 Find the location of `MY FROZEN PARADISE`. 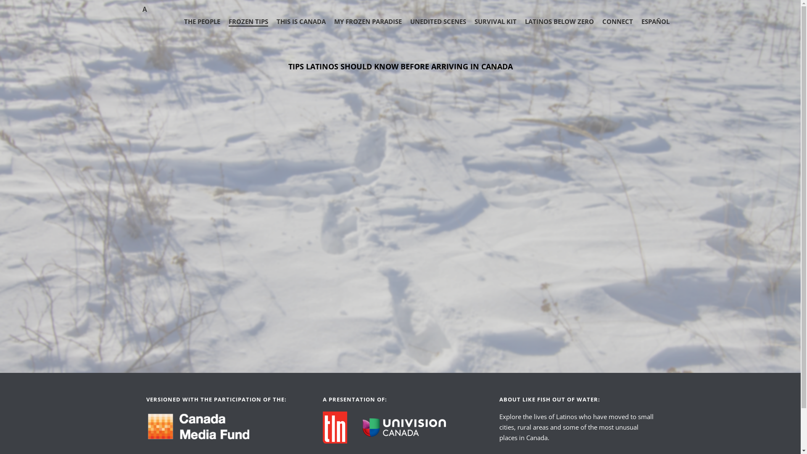

MY FROZEN PARADISE is located at coordinates (367, 22).